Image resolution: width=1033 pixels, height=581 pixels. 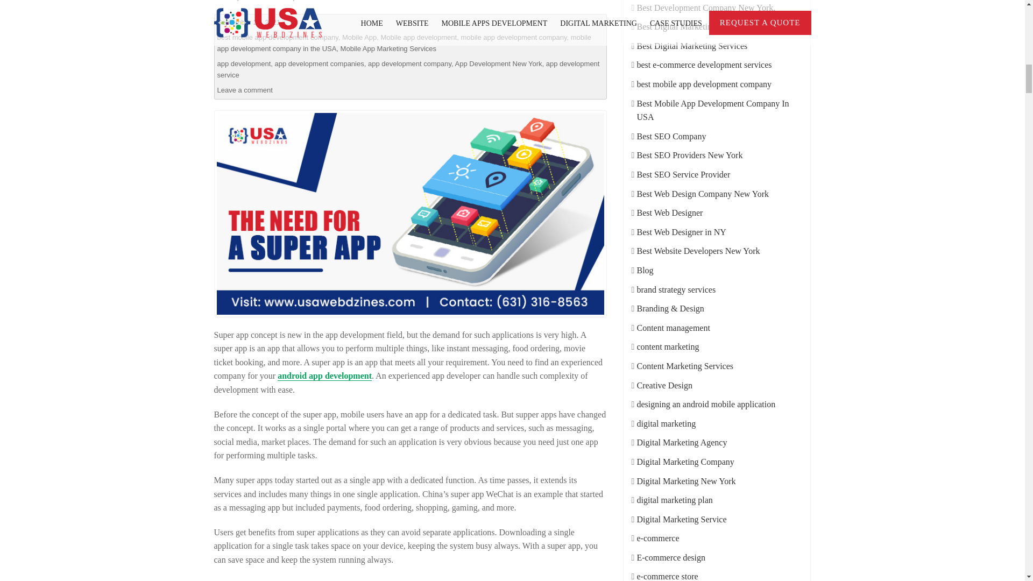 What do you see at coordinates (244, 63) in the screenshot?
I see `app development` at bounding box center [244, 63].